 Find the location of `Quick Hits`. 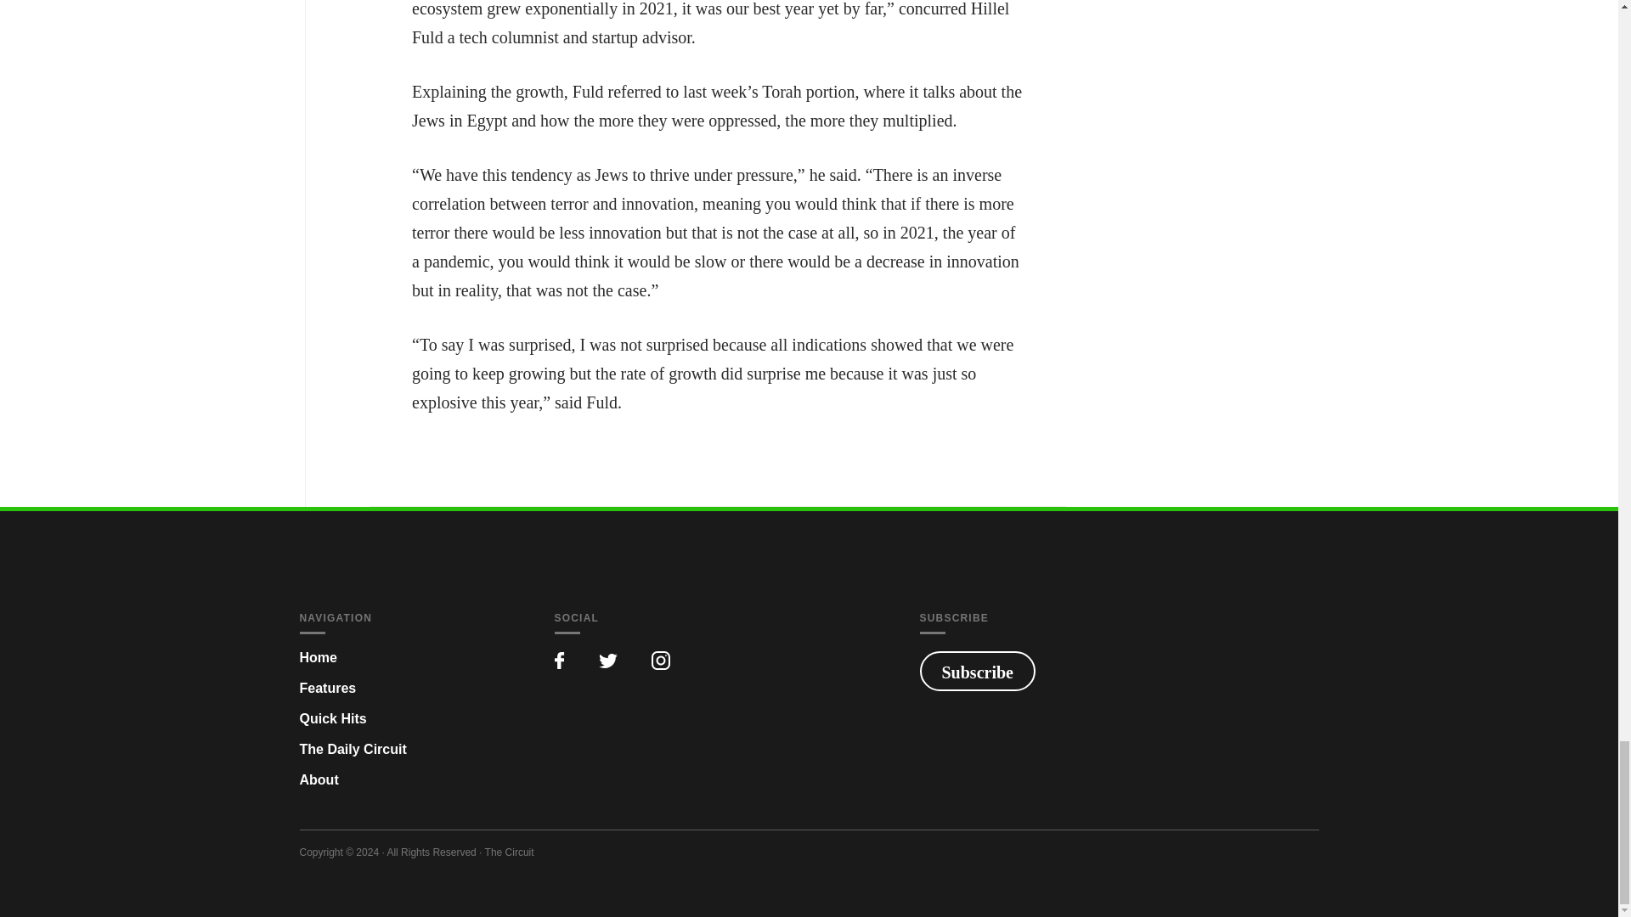

Quick Hits is located at coordinates (331, 718).